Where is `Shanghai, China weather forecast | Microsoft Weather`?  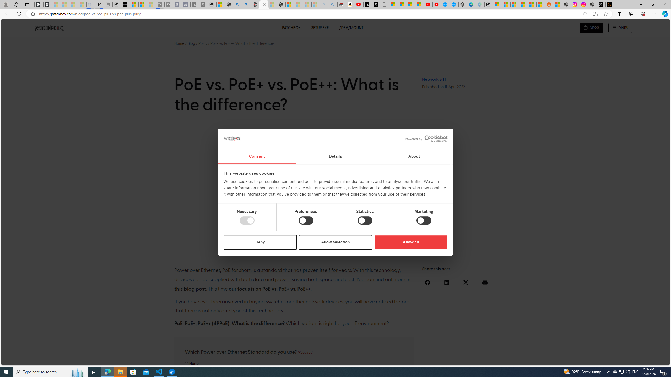 Shanghai, China weather forecast | Microsoft Weather is located at coordinates (506, 4).